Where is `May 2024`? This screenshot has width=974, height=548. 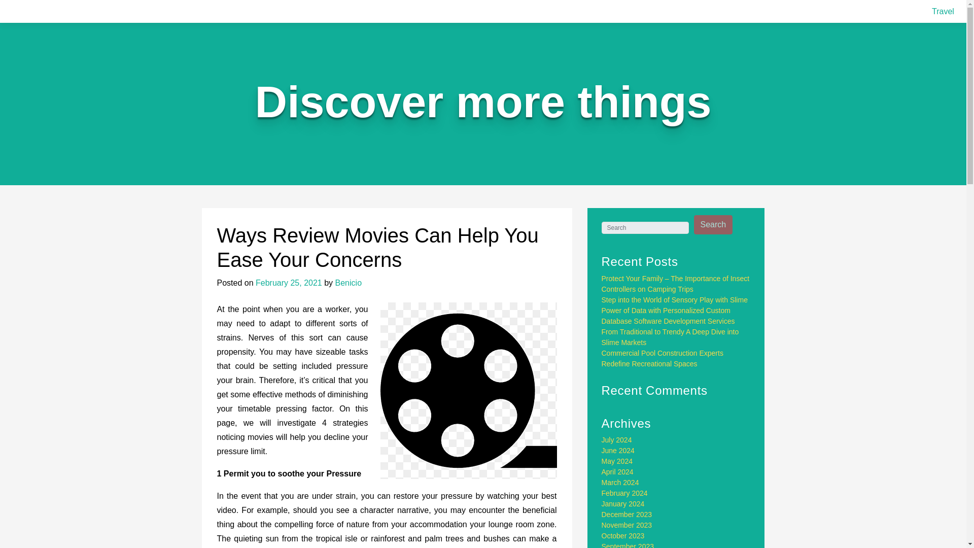
May 2024 is located at coordinates (617, 461).